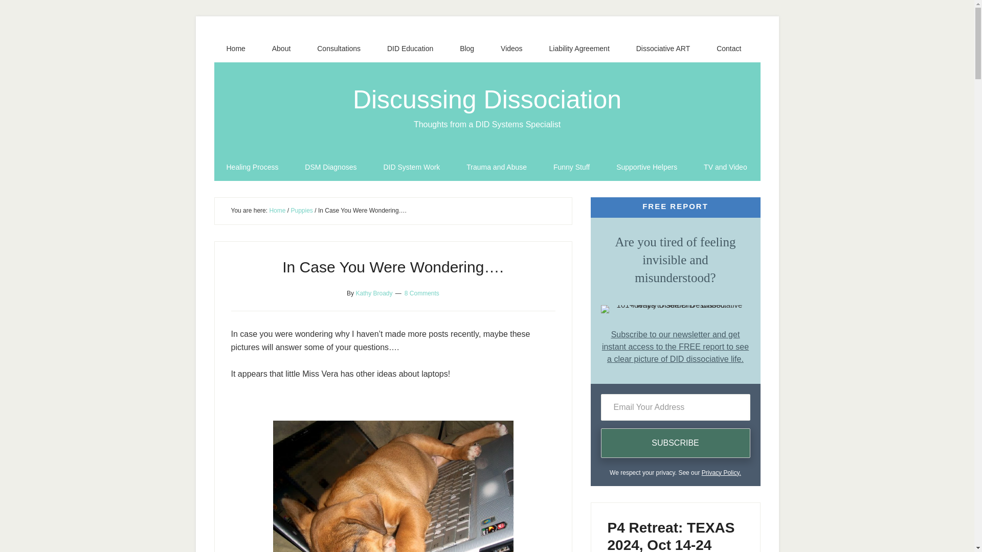 This screenshot has width=982, height=552. What do you see at coordinates (410, 49) in the screenshot?
I see `DID Education` at bounding box center [410, 49].